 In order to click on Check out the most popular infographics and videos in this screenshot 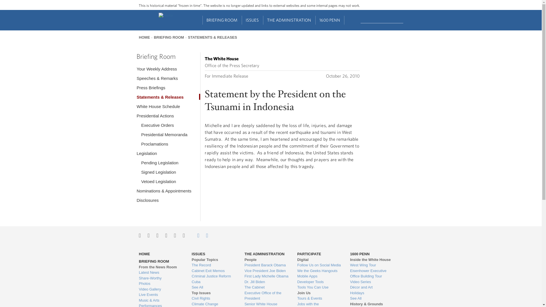, I will do `click(161, 278)`.